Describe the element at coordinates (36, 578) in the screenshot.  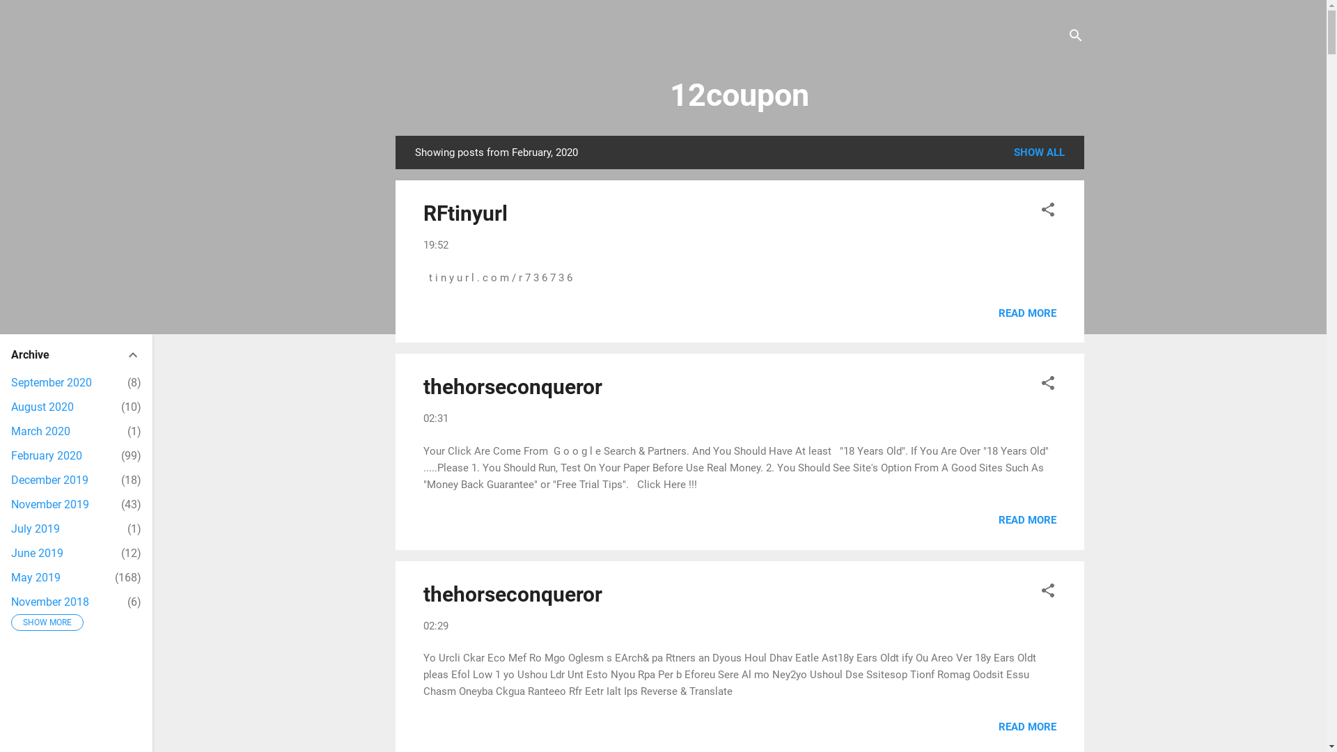
I see `May 2019
168` at that location.